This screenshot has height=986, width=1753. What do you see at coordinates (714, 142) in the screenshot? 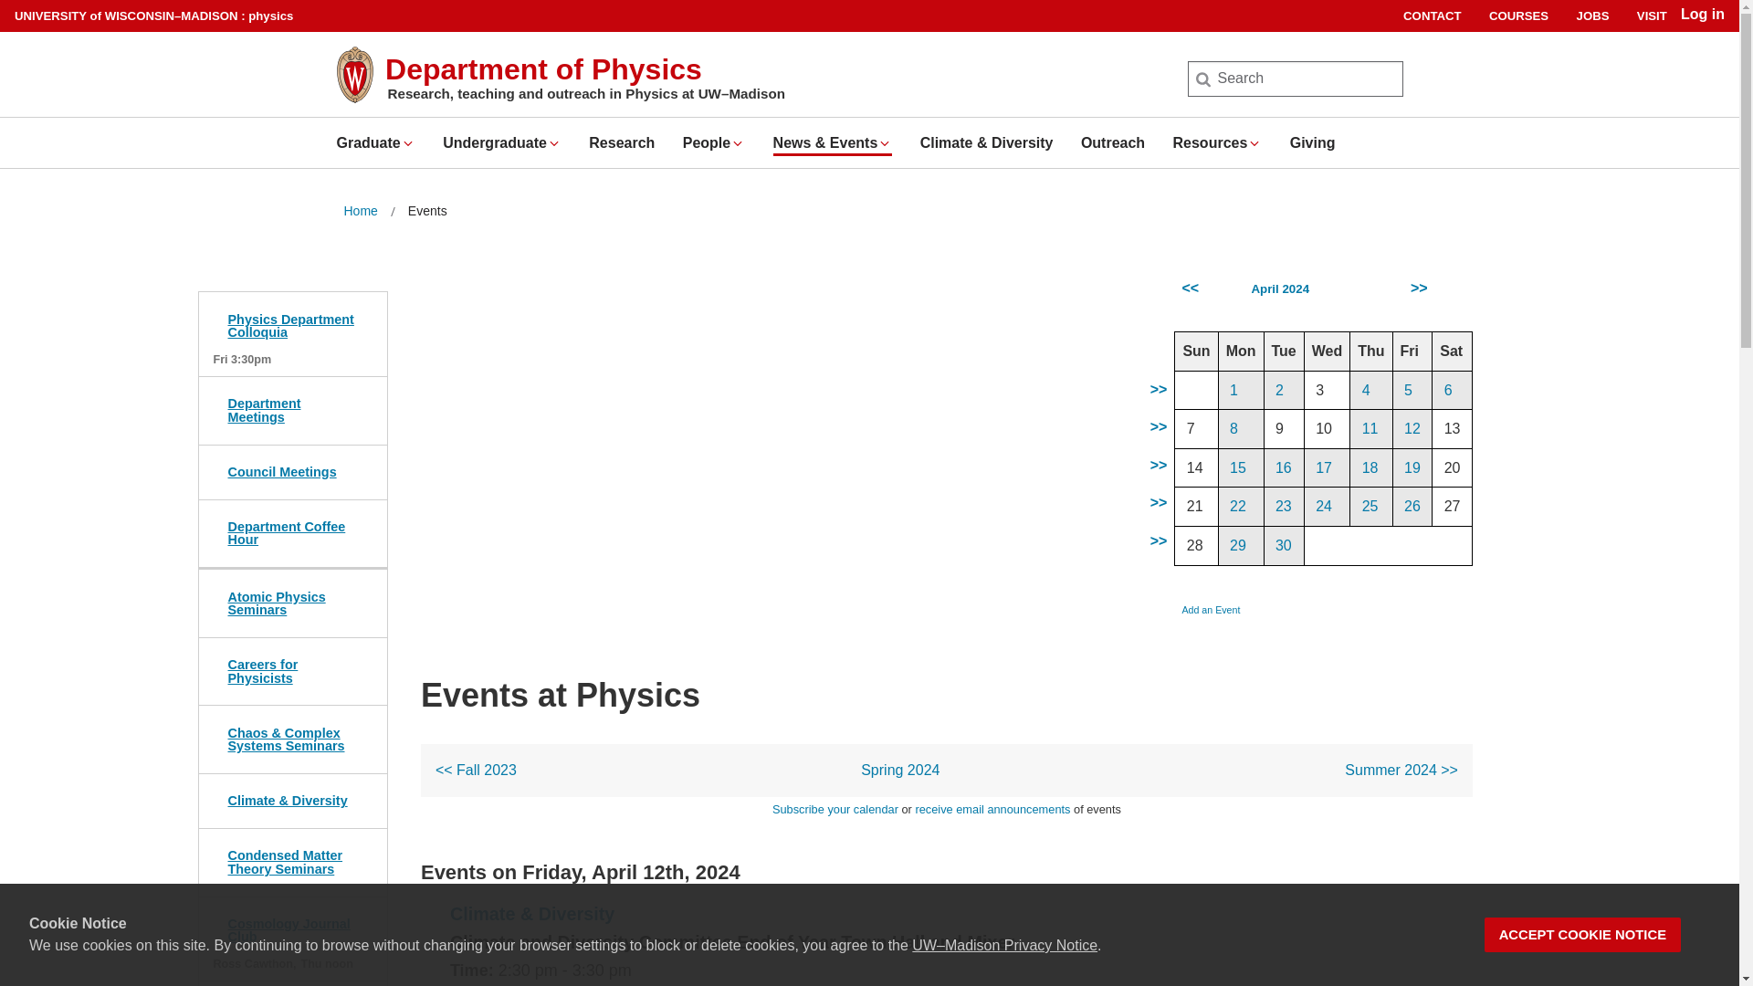
I see `People Expand` at bounding box center [714, 142].